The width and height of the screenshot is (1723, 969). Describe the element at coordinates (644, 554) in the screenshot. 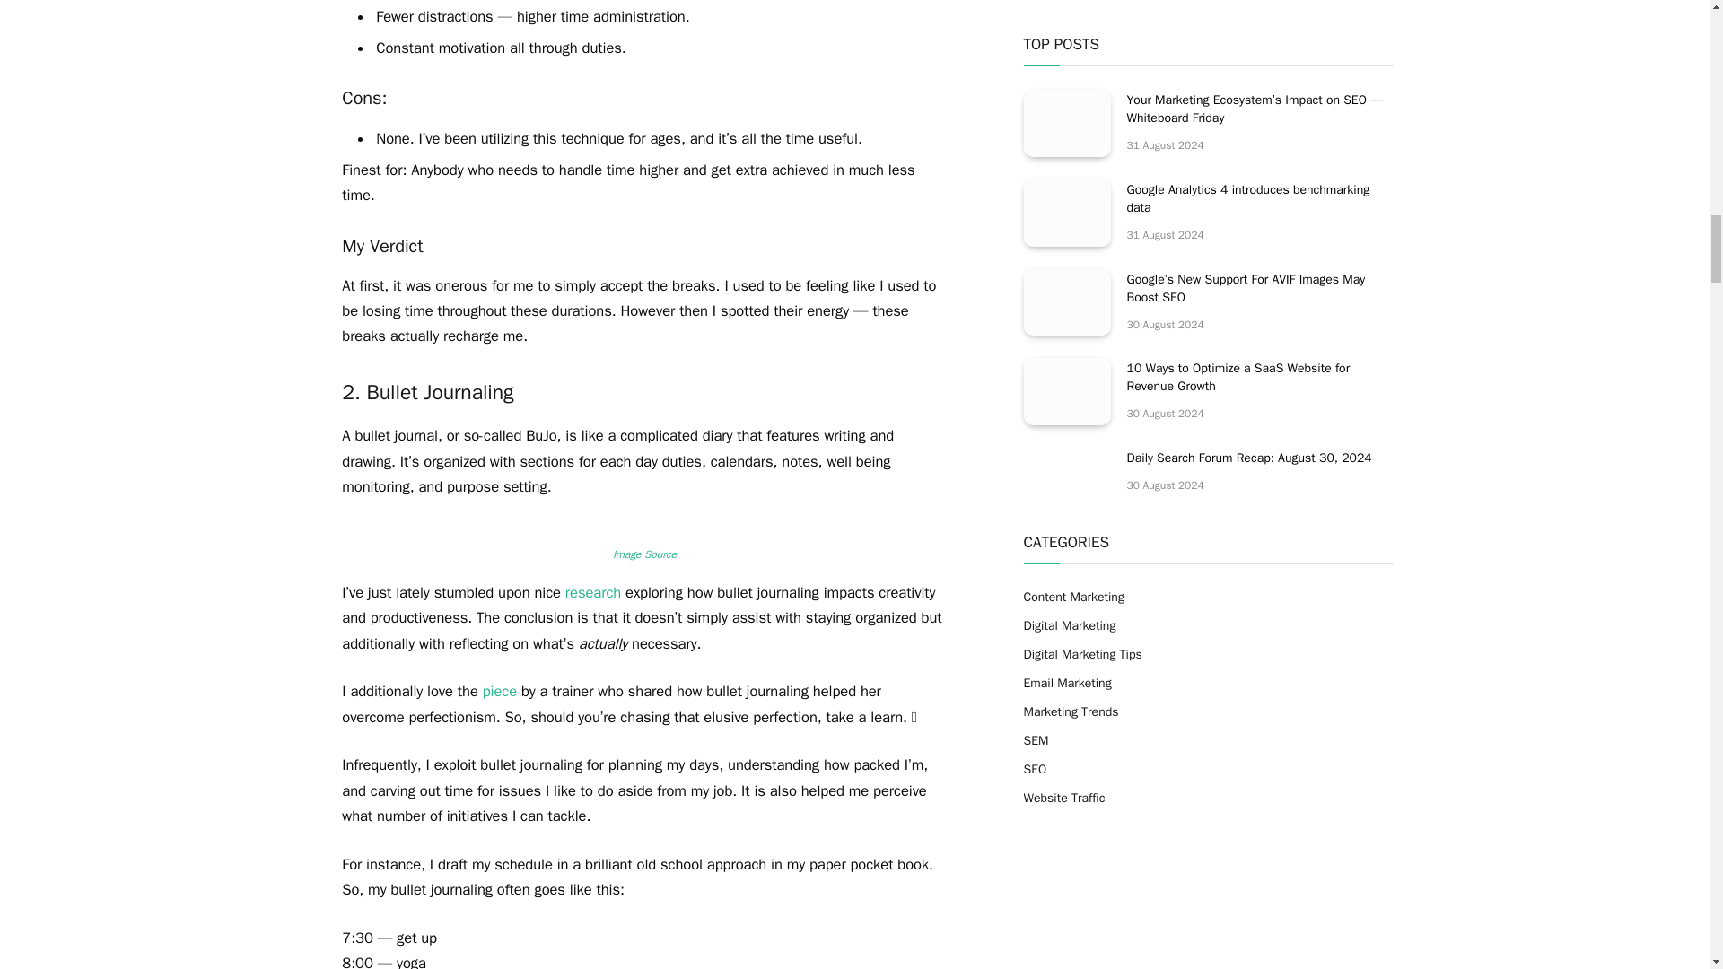

I see `Image Source` at that location.